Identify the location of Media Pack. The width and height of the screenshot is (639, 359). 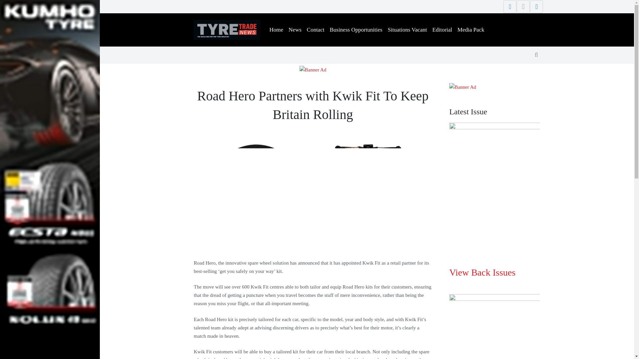
(471, 30).